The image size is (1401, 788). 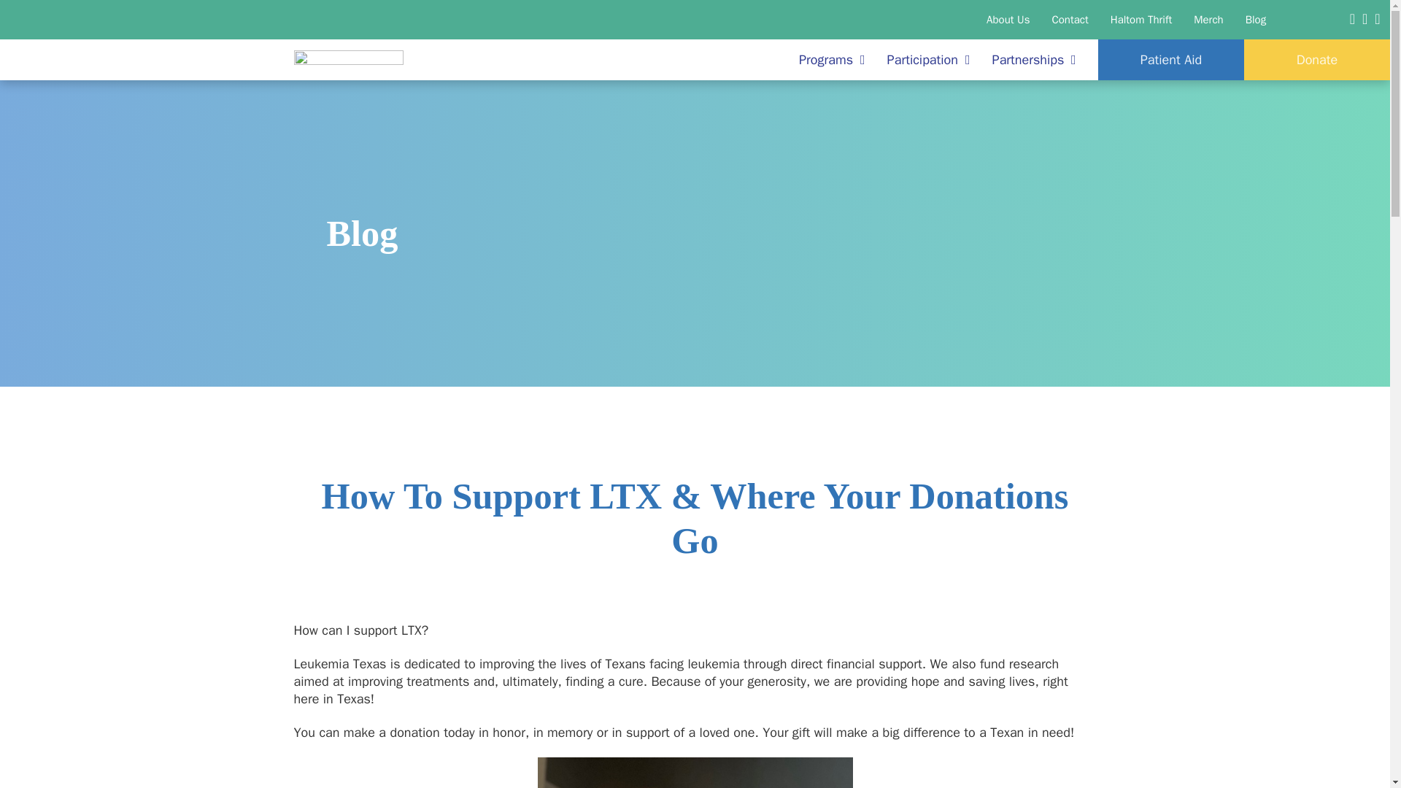 I want to click on About Us, so click(x=1008, y=19).